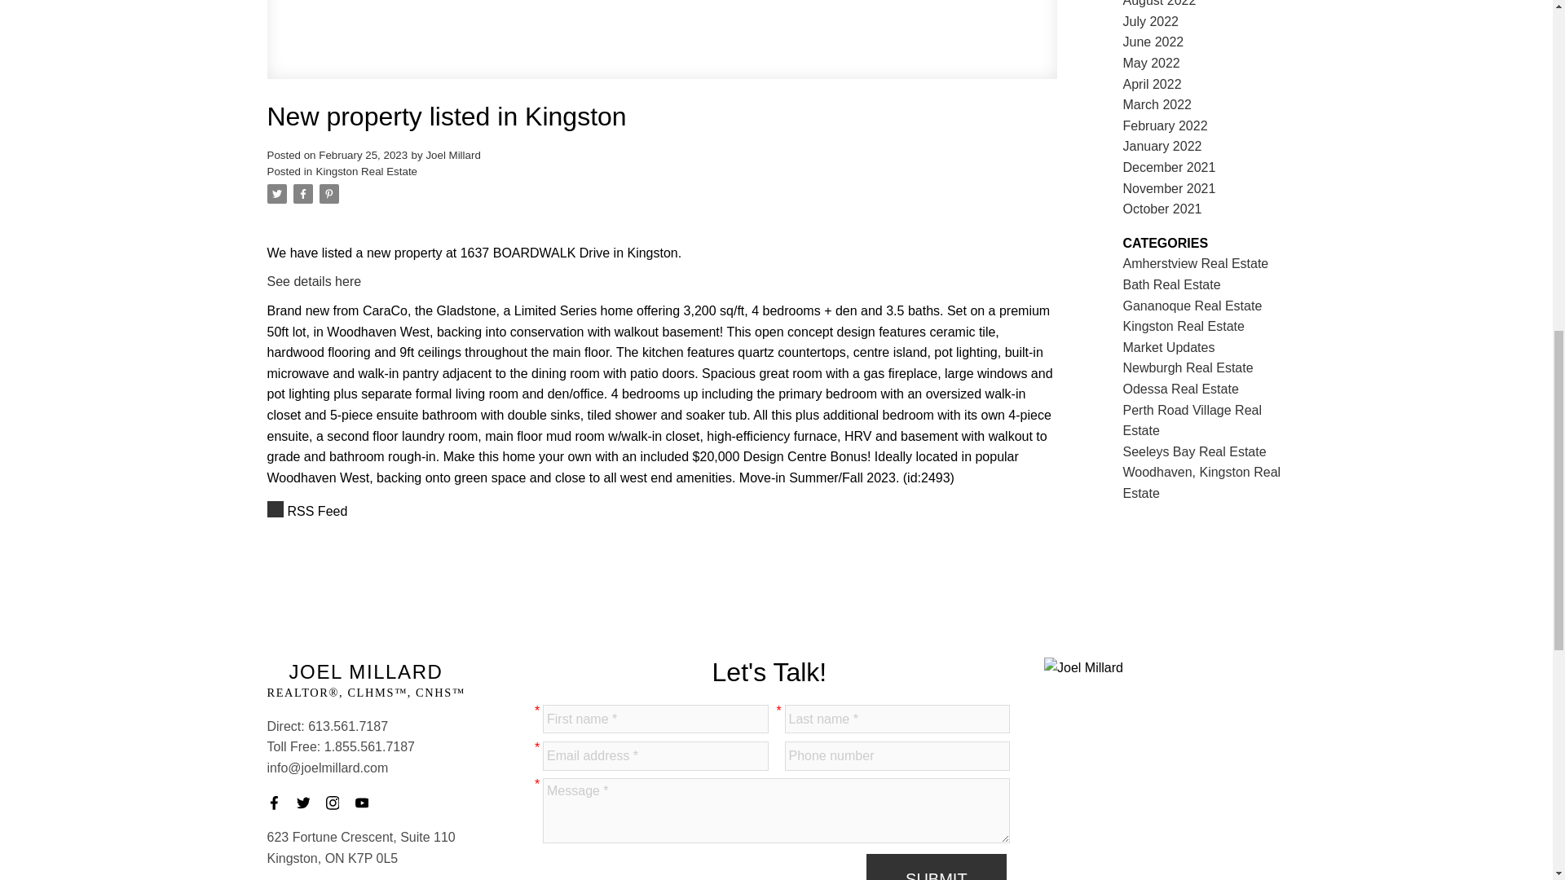 This screenshot has height=880, width=1565. Describe the element at coordinates (315, 281) in the screenshot. I see `See details here` at that location.